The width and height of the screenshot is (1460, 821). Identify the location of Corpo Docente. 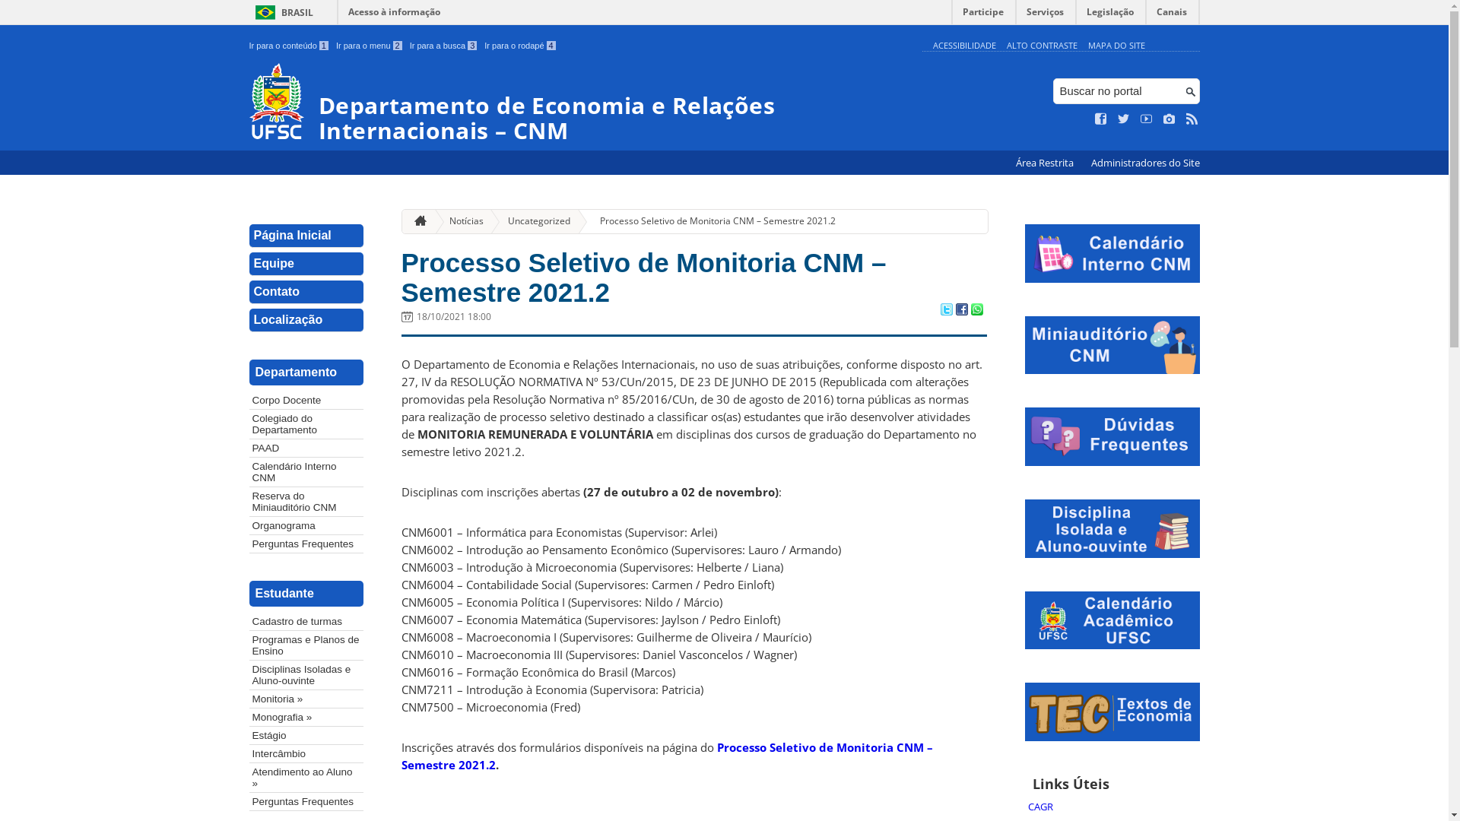
(306, 400).